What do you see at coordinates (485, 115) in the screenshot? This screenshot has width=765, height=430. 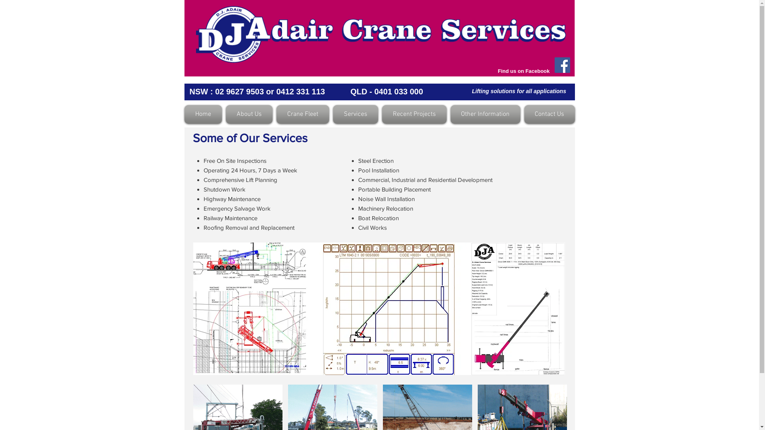 I see `Other Information` at bounding box center [485, 115].